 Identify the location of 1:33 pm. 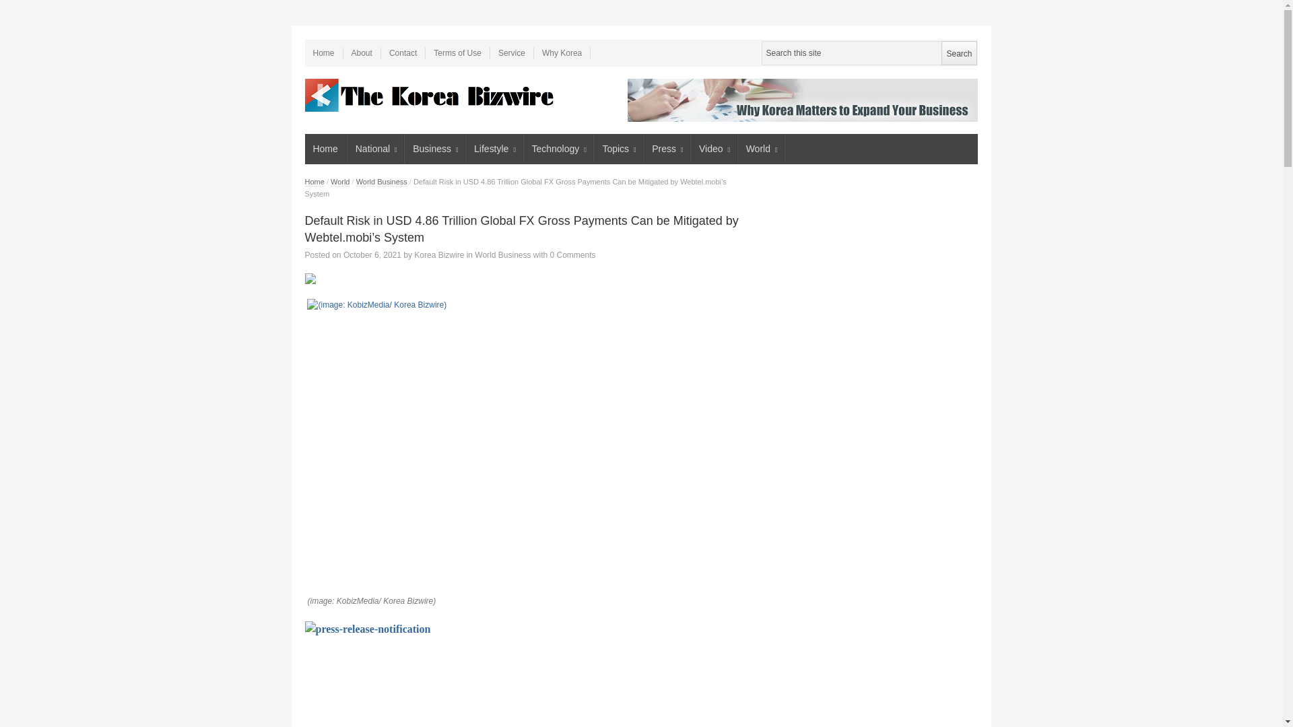
(372, 254).